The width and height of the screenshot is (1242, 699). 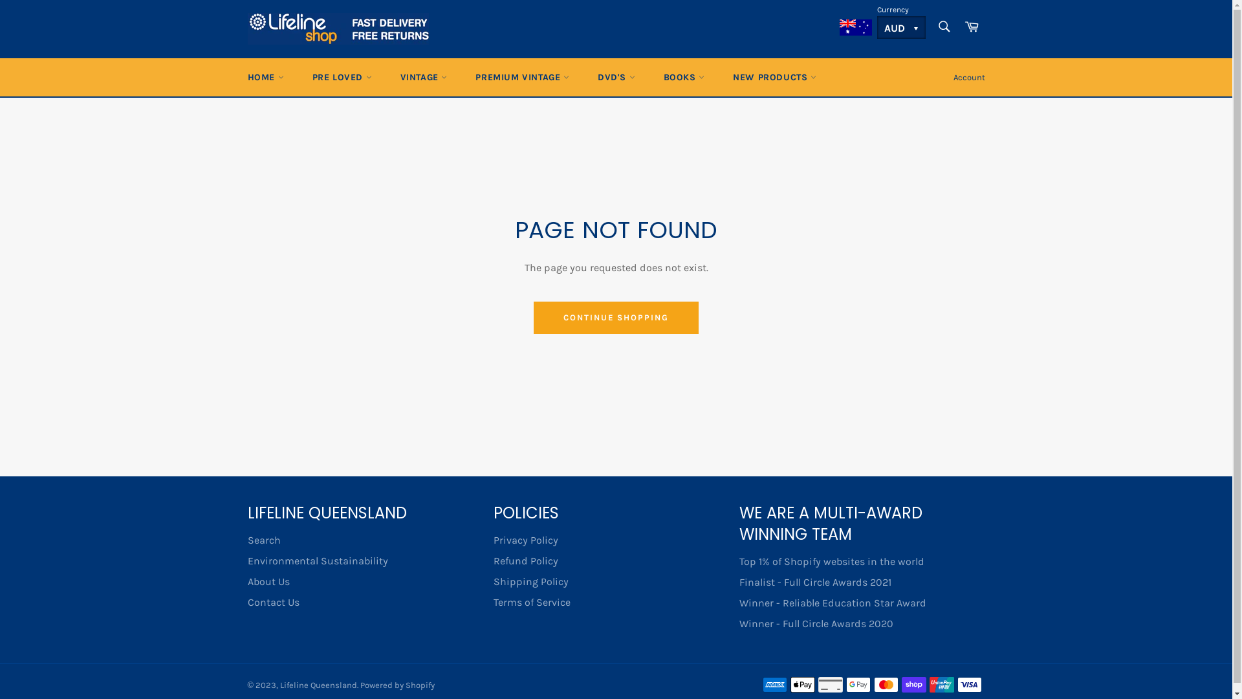 What do you see at coordinates (616, 78) in the screenshot?
I see `DVD'S` at bounding box center [616, 78].